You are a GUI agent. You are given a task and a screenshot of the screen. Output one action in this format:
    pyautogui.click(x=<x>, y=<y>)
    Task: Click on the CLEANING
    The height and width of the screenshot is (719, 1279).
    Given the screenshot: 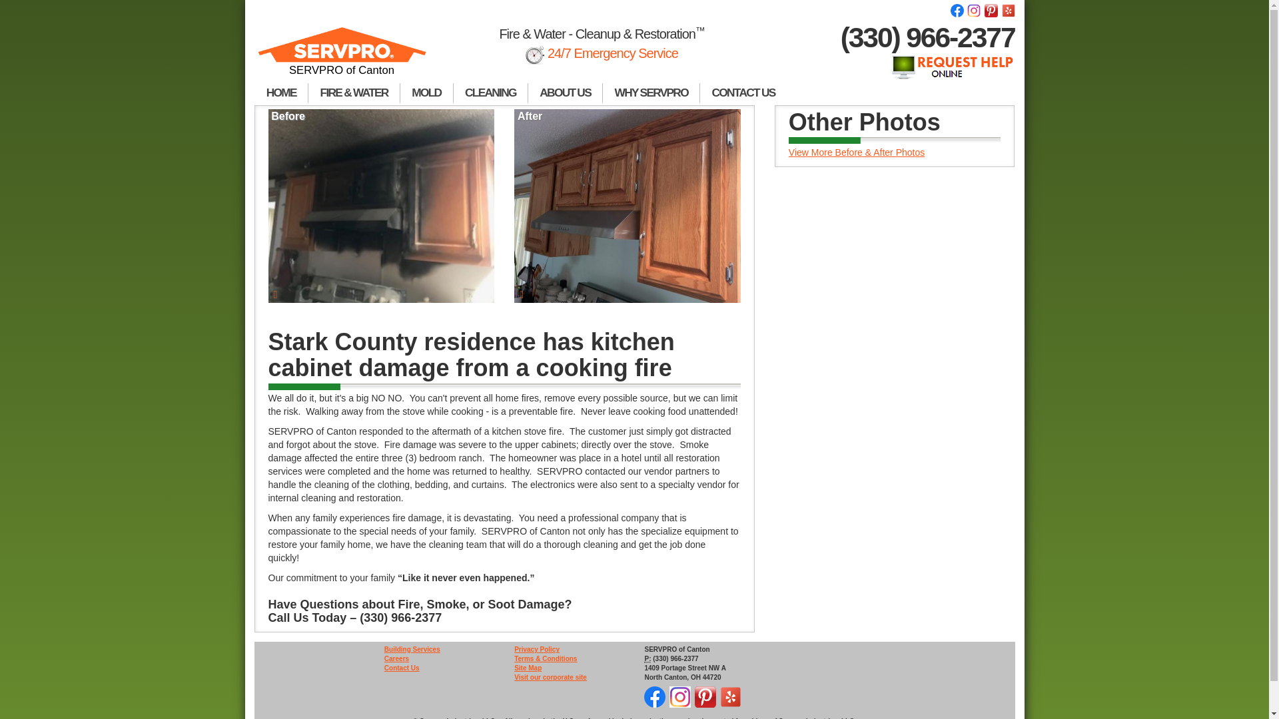 What is the action you would take?
    pyautogui.click(x=490, y=93)
    